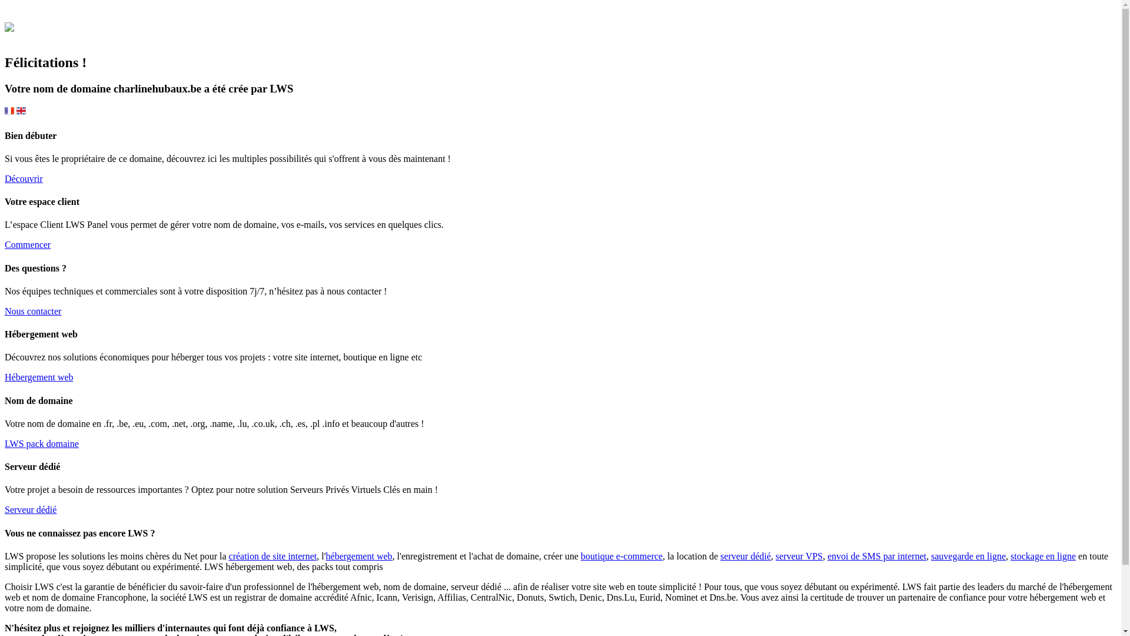 The image size is (1130, 636). What do you see at coordinates (28, 245) in the screenshot?
I see `Commencer` at bounding box center [28, 245].